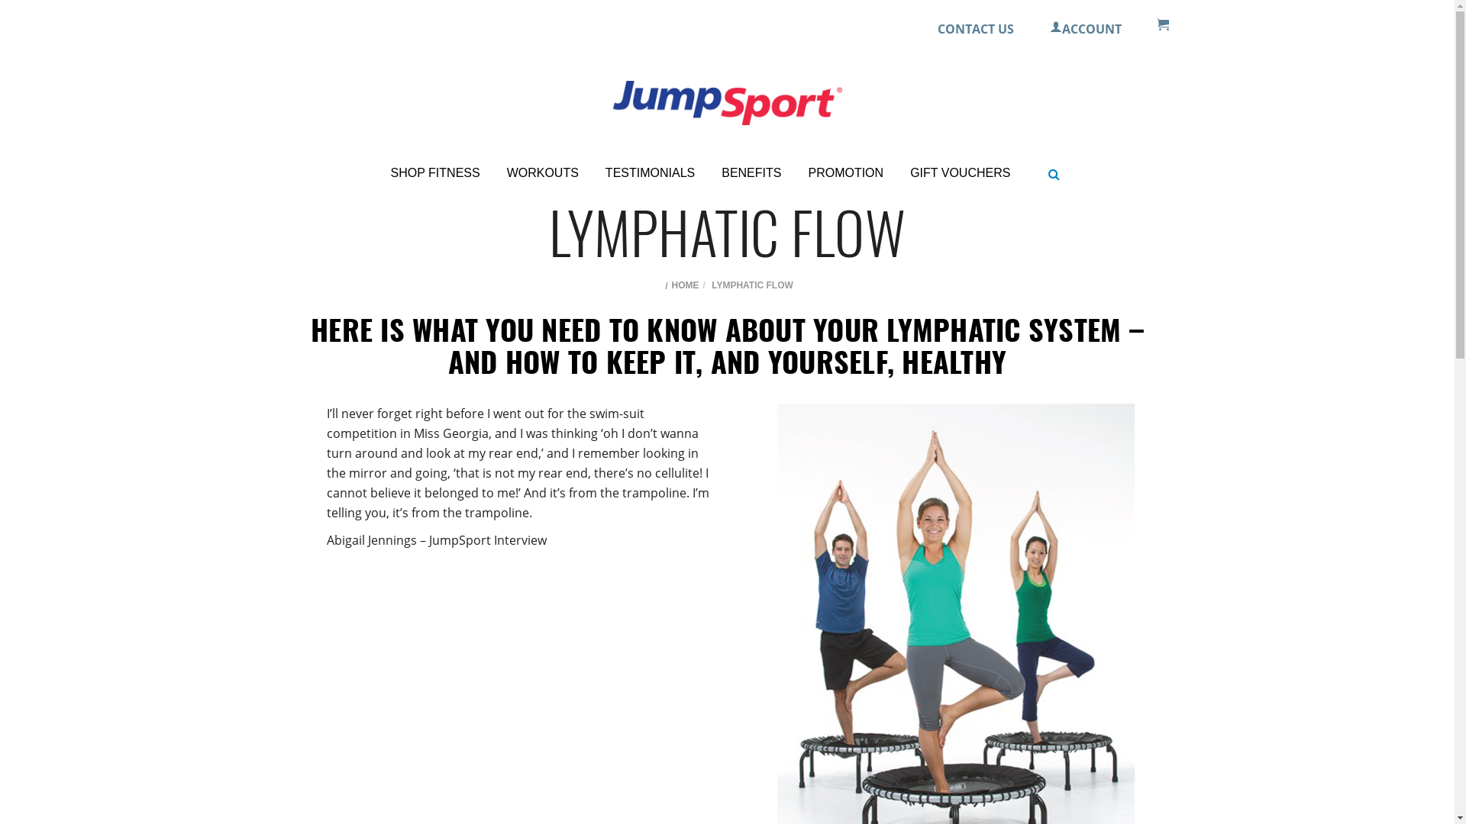  Describe the element at coordinates (961, 173) in the screenshot. I see `GIFT VOUCHERS` at that location.